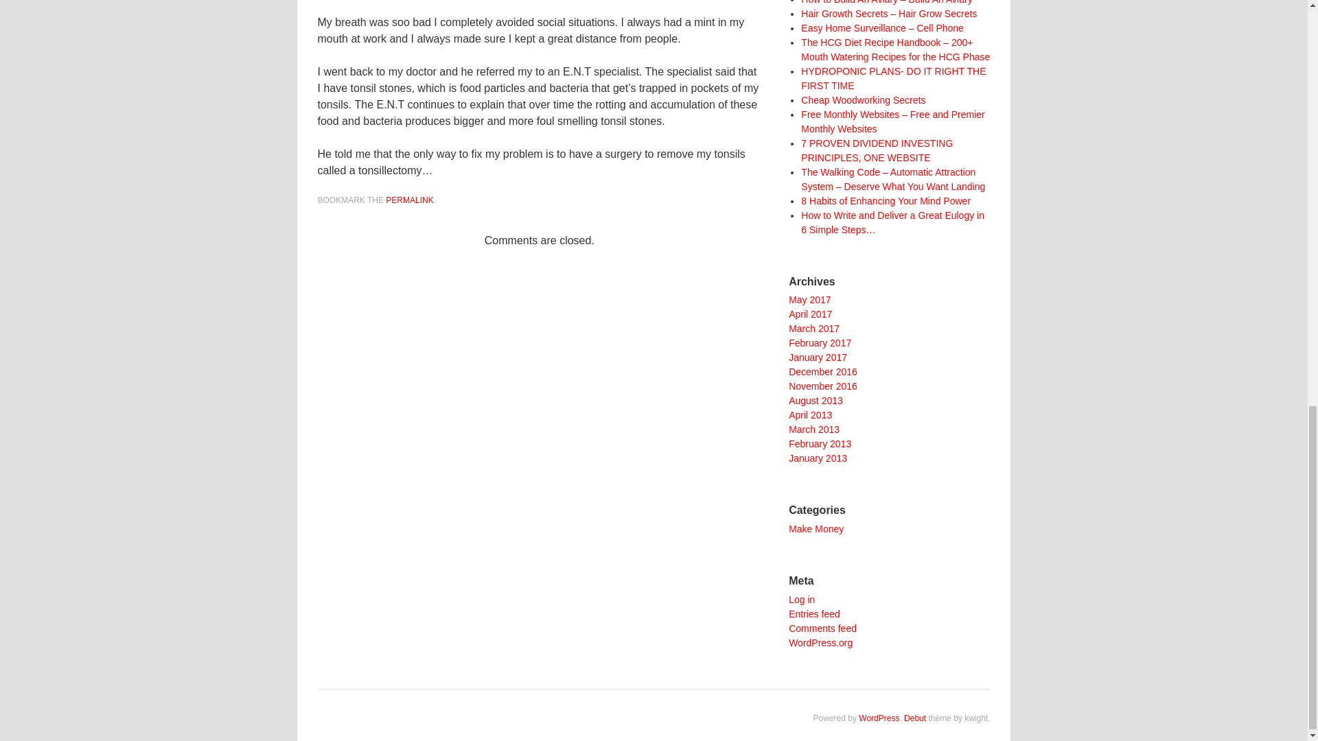 This screenshot has height=741, width=1318. What do you see at coordinates (409, 200) in the screenshot?
I see `Permalink to How to Cure Tonsil Stones` at bounding box center [409, 200].